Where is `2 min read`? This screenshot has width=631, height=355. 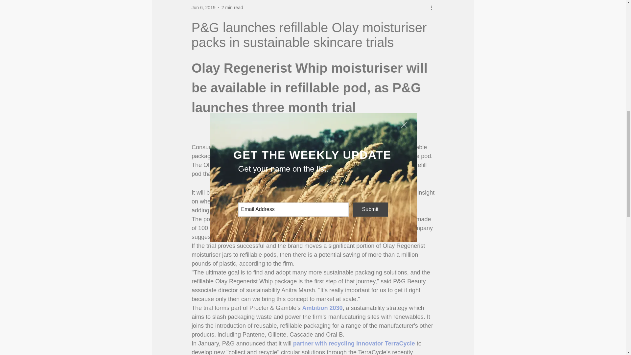
2 min read is located at coordinates (232, 7).